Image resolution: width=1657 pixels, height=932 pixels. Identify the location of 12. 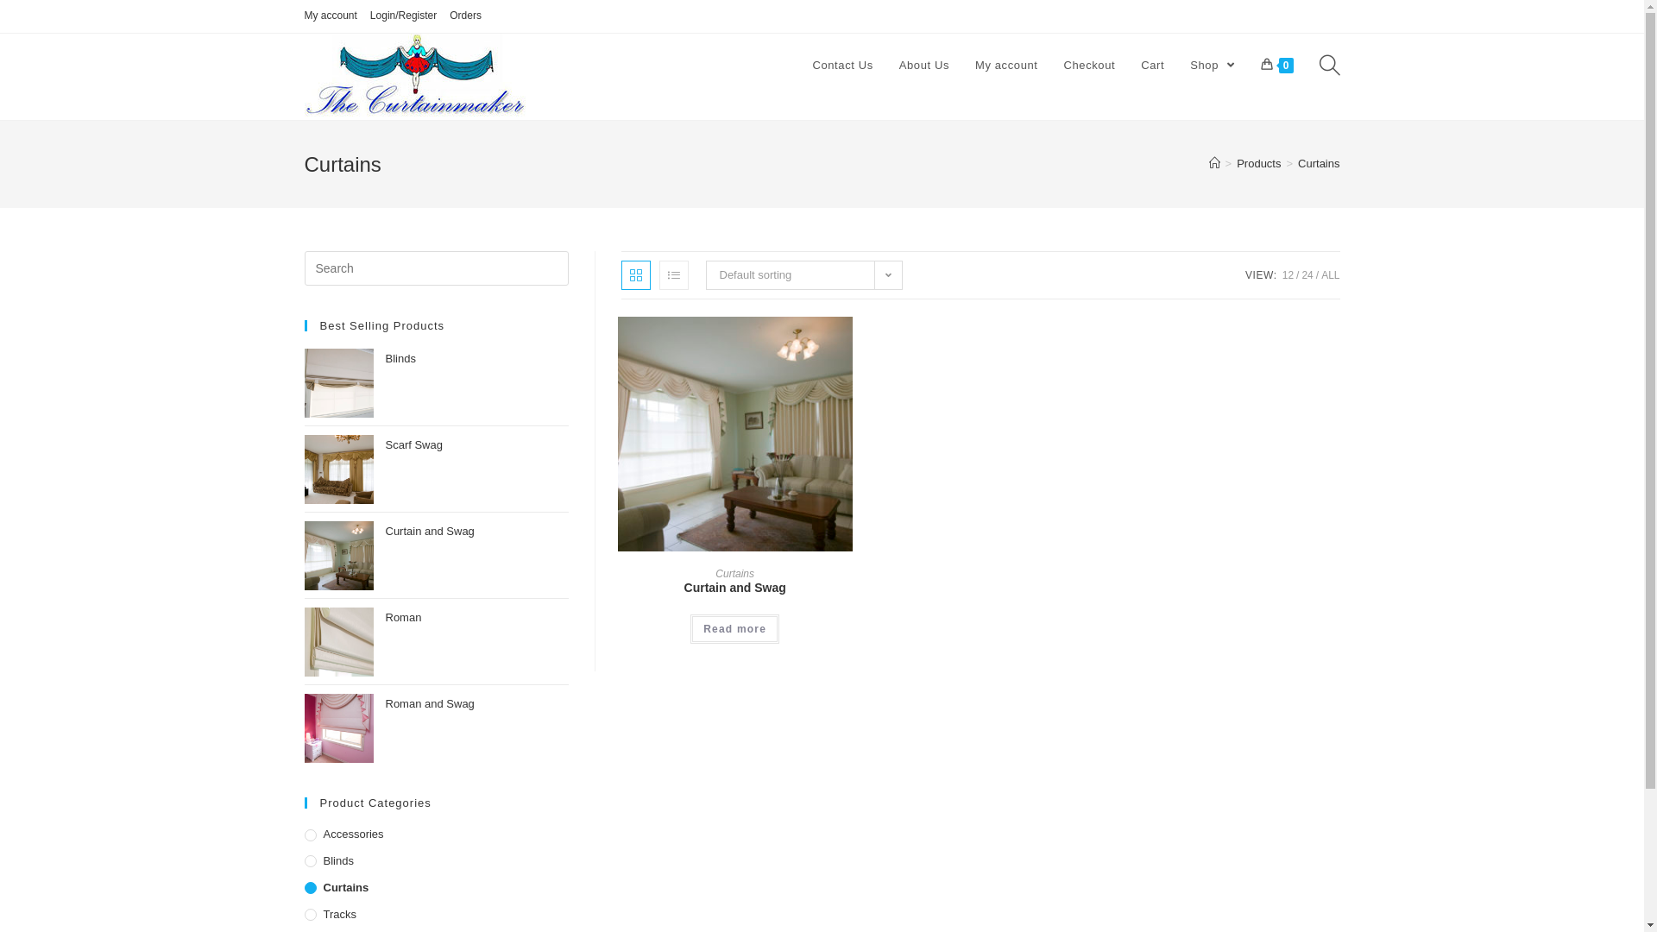
(1288, 274).